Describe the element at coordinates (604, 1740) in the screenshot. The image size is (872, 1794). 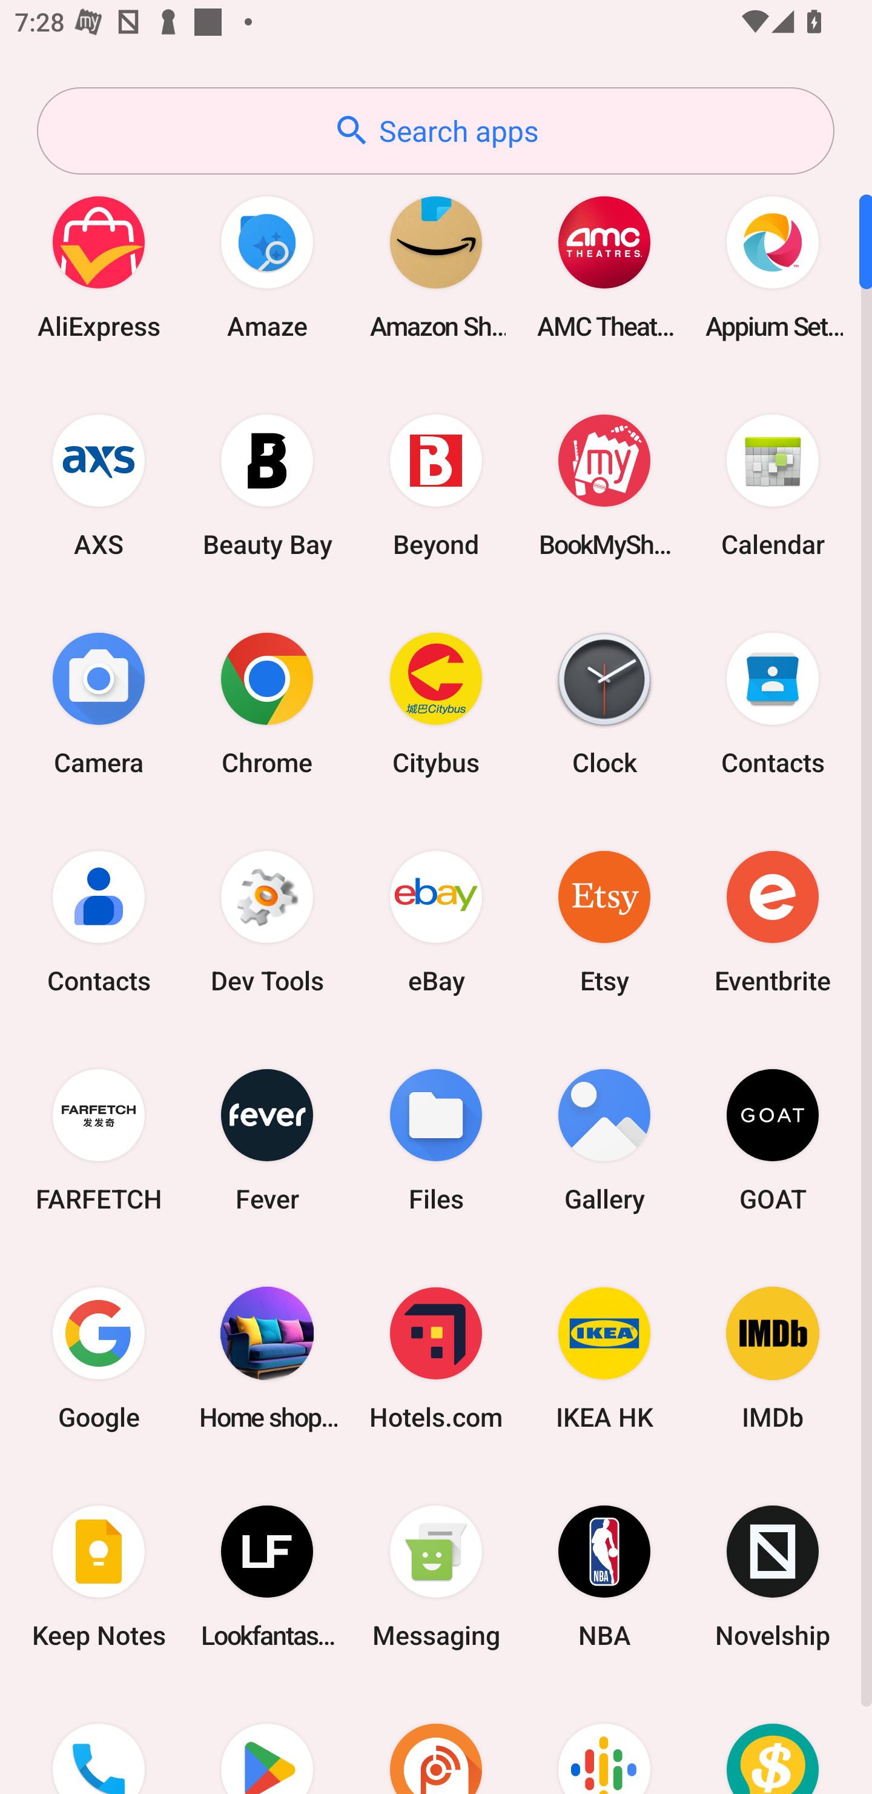
I see `Podcasts` at that location.